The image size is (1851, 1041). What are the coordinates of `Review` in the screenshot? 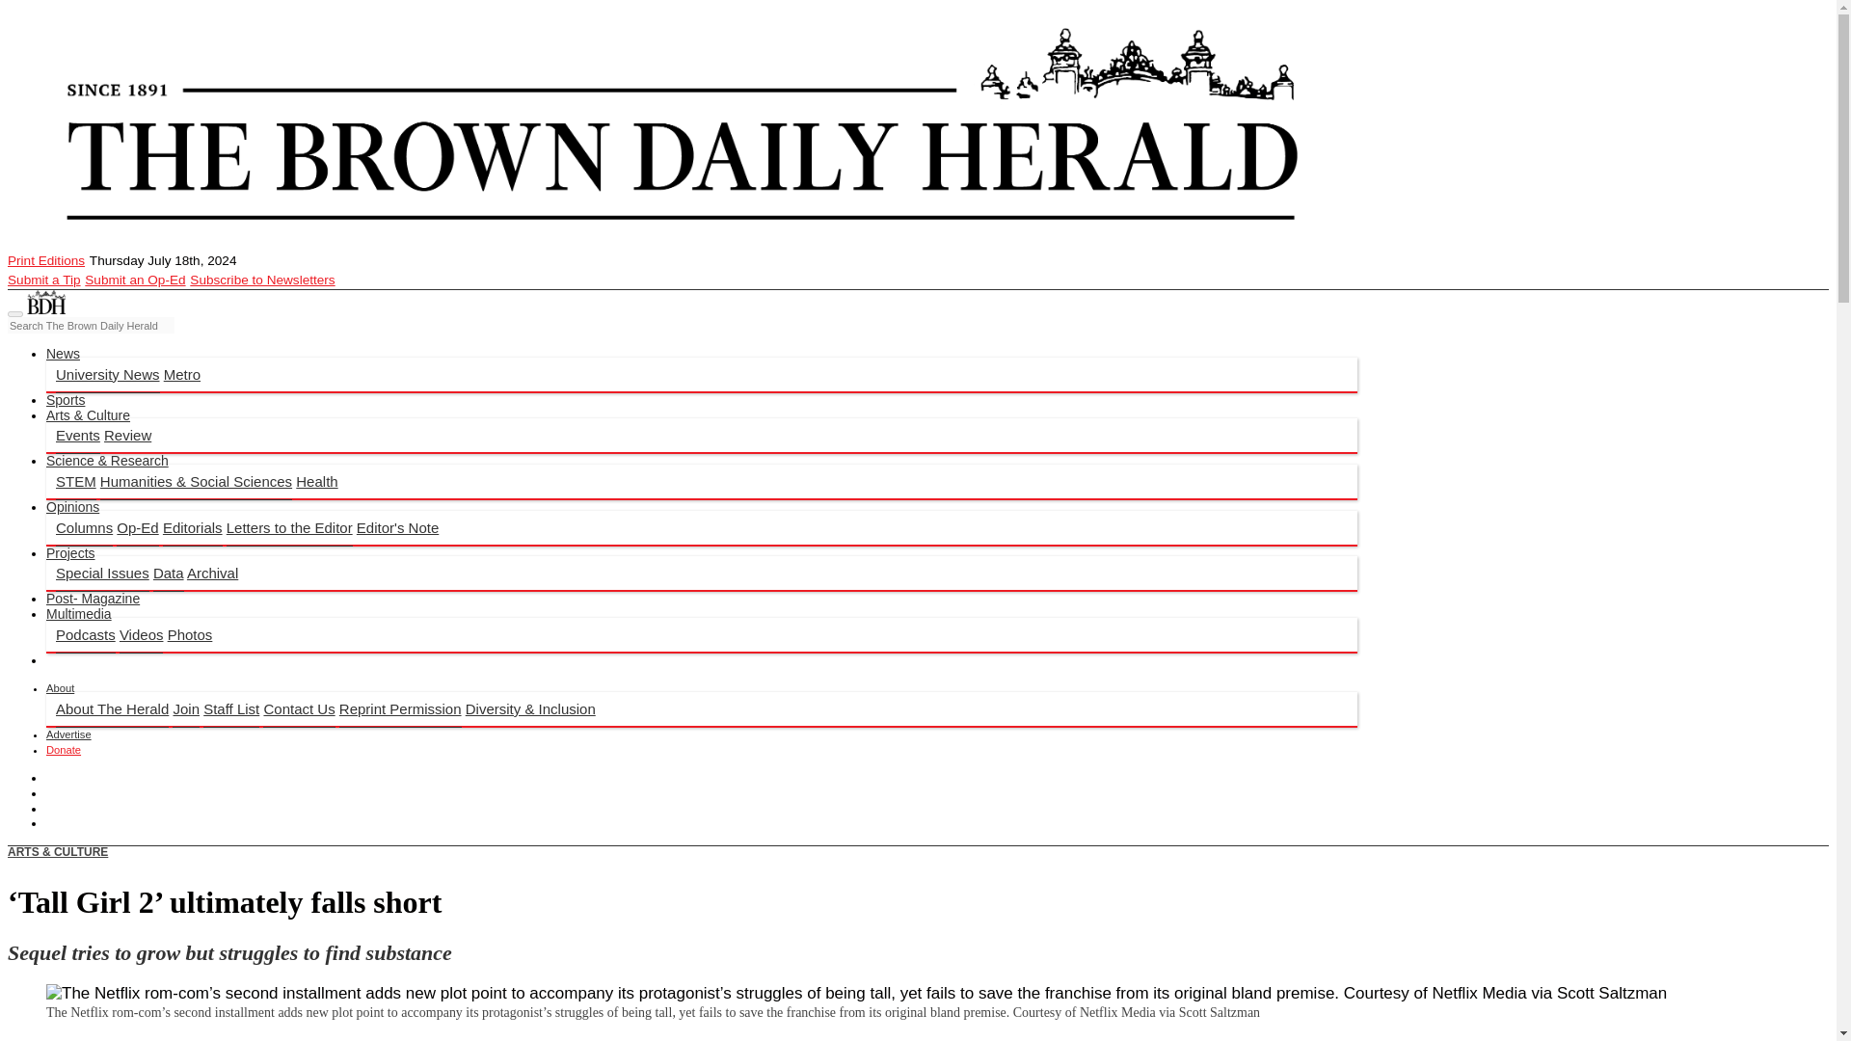 It's located at (127, 435).